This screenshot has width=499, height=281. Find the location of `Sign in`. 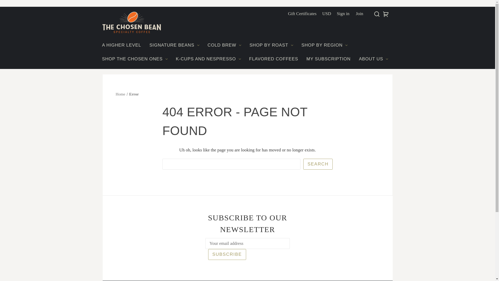

Sign in is located at coordinates (343, 14).